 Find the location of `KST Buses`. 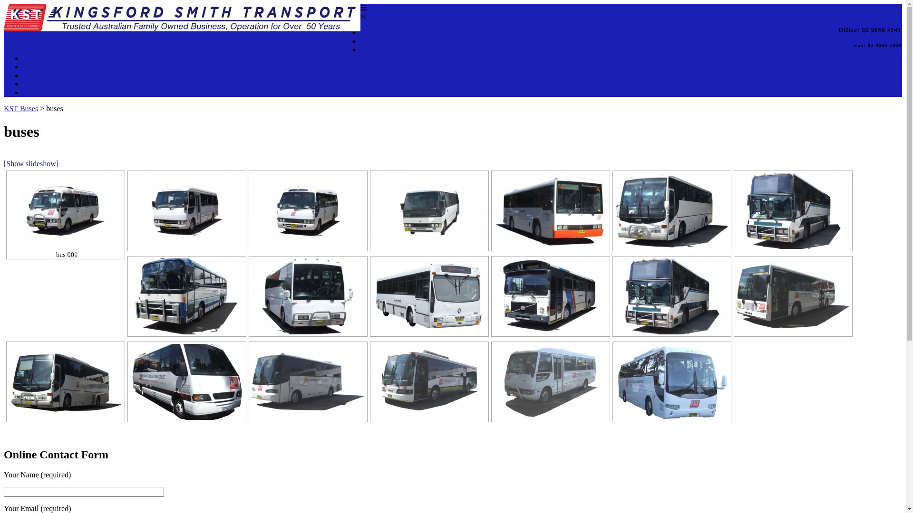

KST Buses is located at coordinates (21, 108).